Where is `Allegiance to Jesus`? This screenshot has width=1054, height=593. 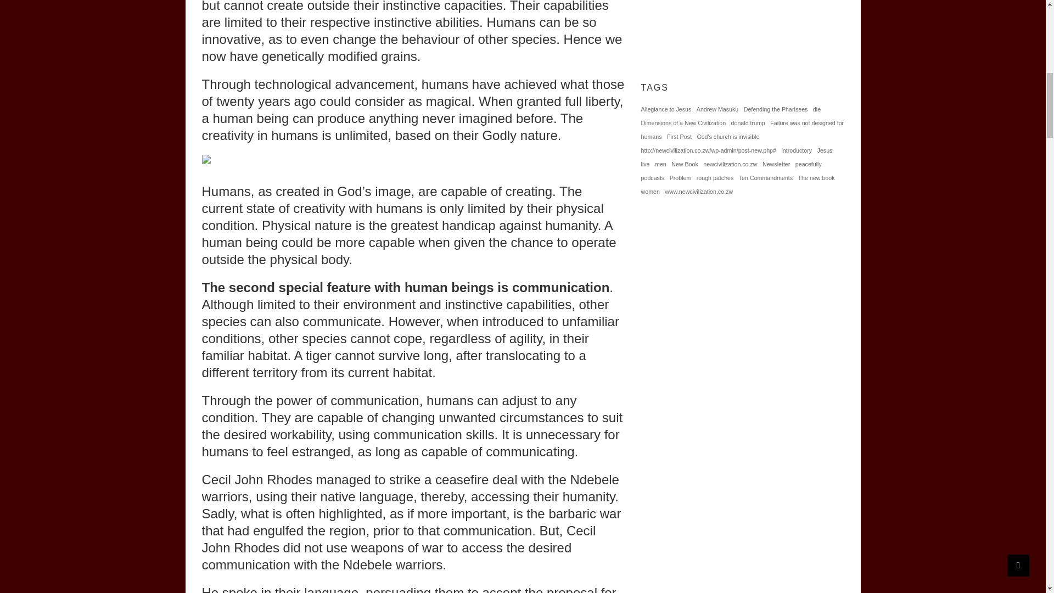
Allegiance to Jesus is located at coordinates (666, 109).